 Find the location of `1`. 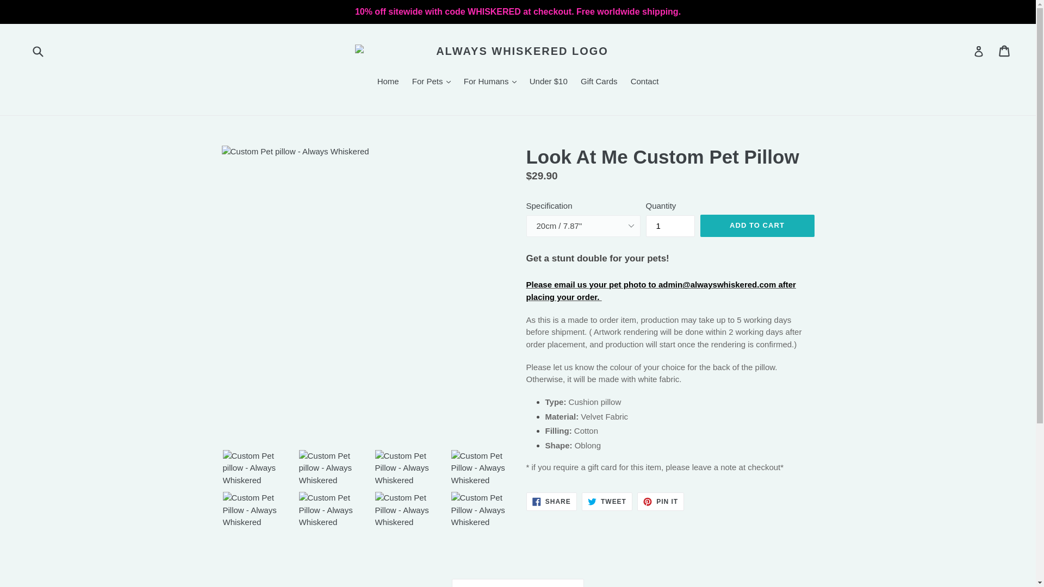

1 is located at coordinates (670, 226).